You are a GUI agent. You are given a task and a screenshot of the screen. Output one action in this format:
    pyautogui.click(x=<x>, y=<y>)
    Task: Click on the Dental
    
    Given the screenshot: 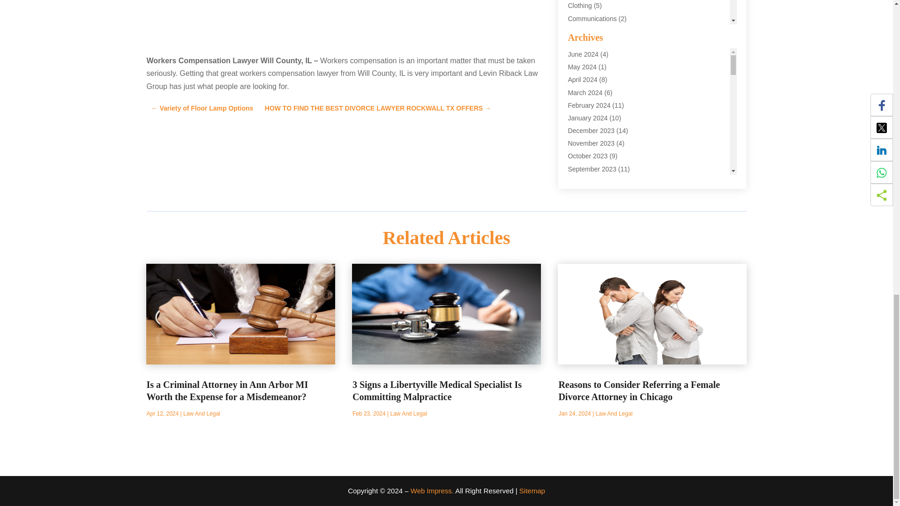 What is the action you would take?
    pyautogui.click(x=577, y=69)
    